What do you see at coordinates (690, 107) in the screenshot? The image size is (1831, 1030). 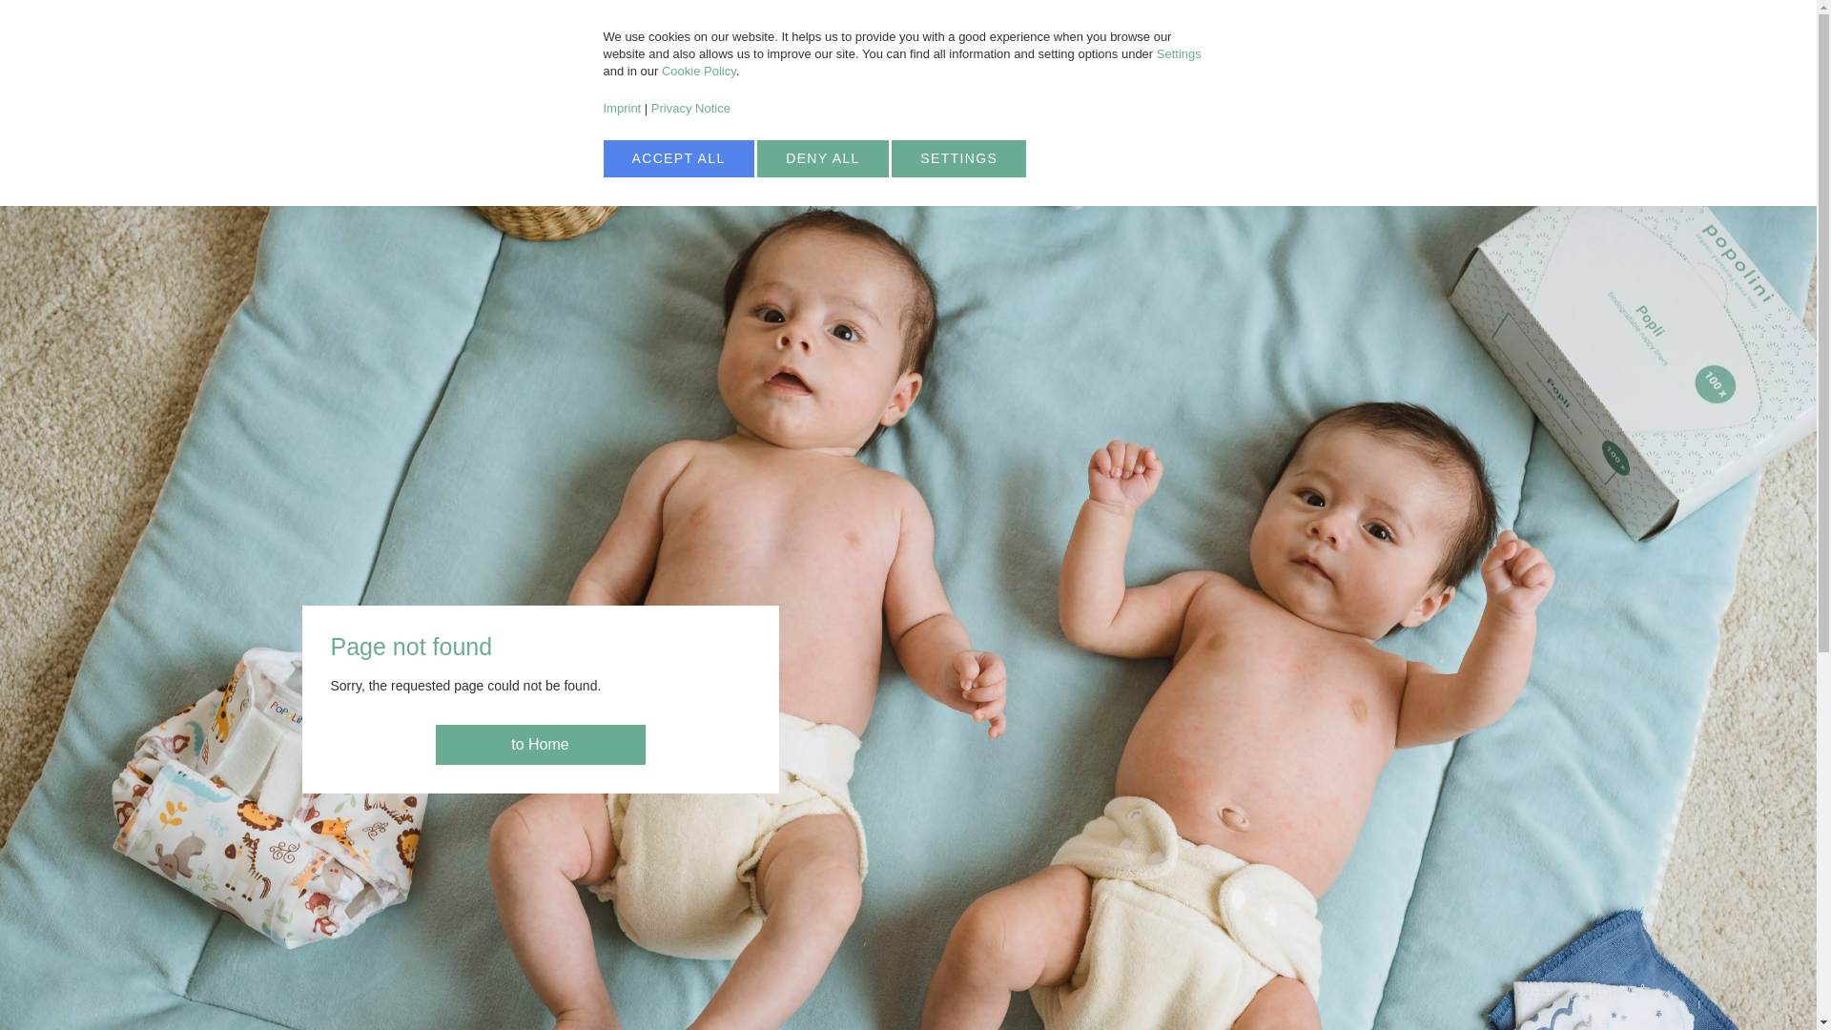 I see `Privacy Notice` at bounding box center [690, 107].